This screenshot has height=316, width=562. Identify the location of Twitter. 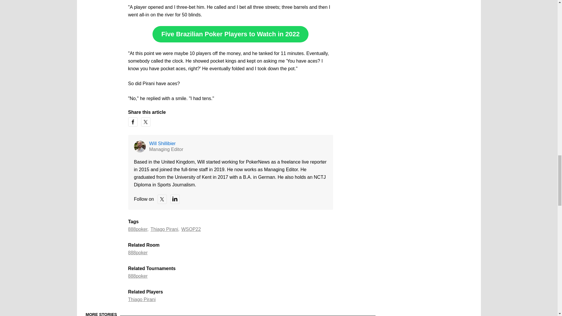
(162, 199).